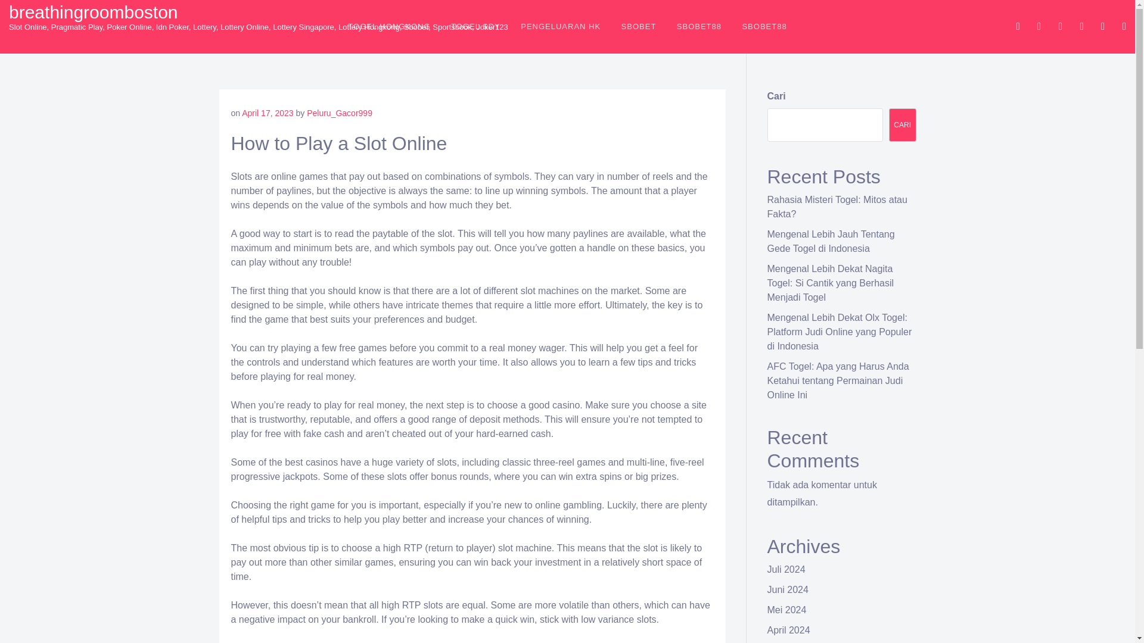 This screenshot has width=1144, height=643. Describe the element at coordinates (475, 26) in the screenshot. I see `TOGEL SDY` at that location.